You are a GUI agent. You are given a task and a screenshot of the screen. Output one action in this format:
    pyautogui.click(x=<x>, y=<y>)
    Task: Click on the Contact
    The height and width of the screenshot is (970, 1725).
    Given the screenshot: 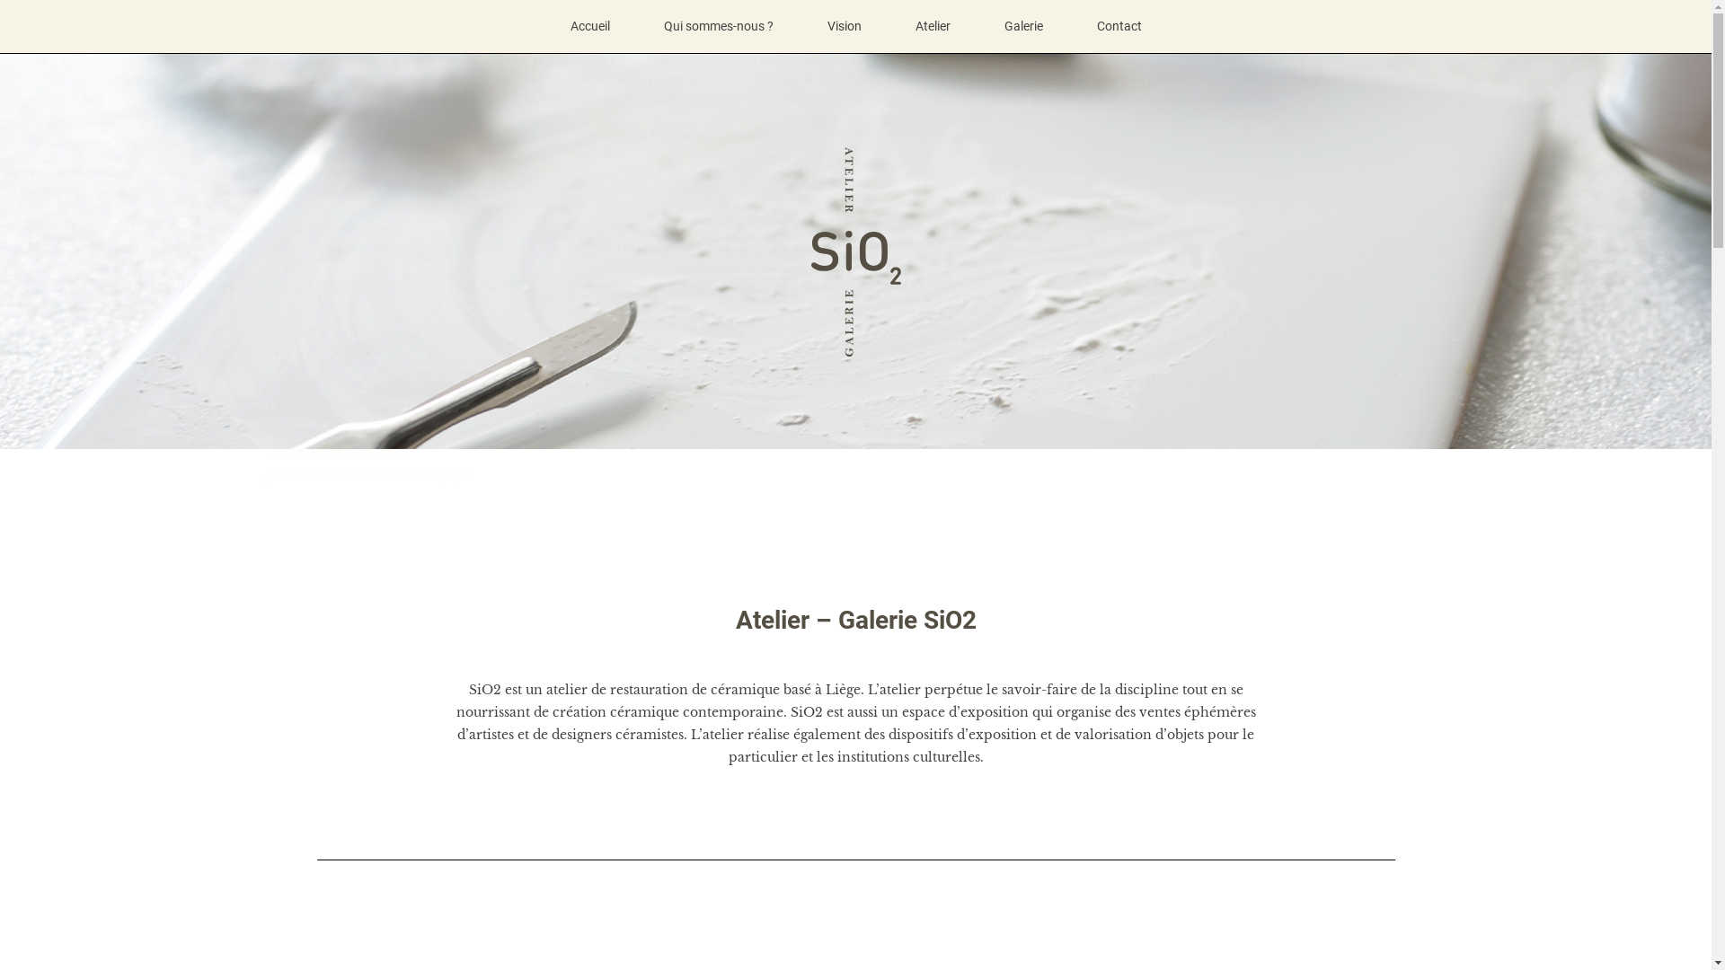 What is the action you would take?
    pyautogui.click(x=1119, y=27)
    